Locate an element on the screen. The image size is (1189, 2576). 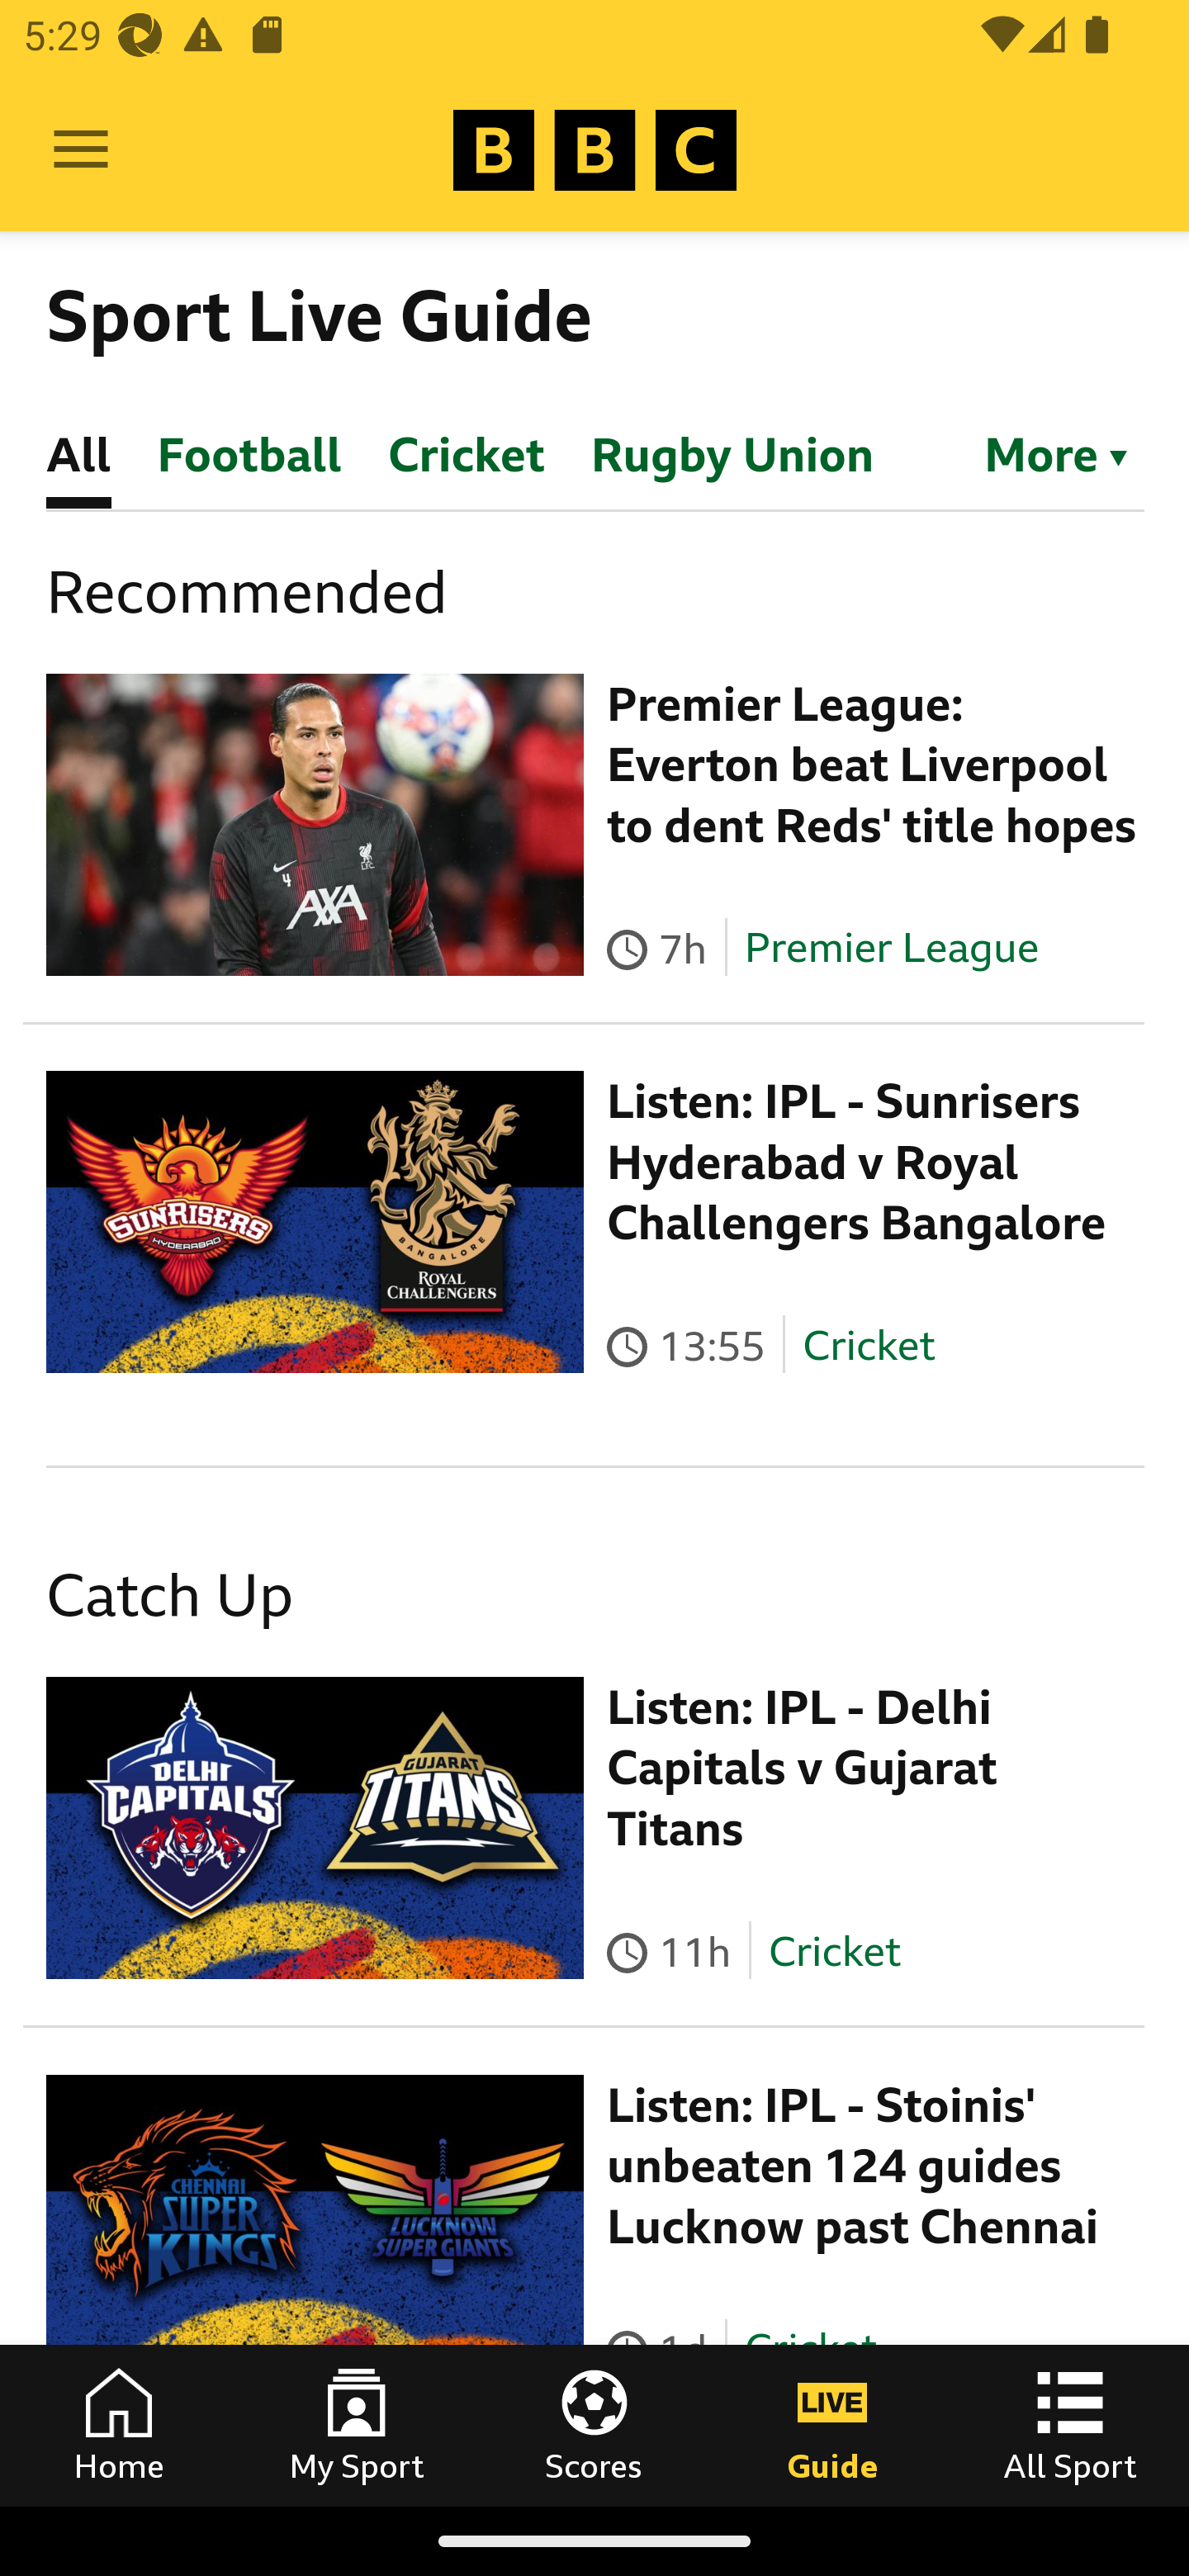
Premier League is located at coordinates (891, 948).